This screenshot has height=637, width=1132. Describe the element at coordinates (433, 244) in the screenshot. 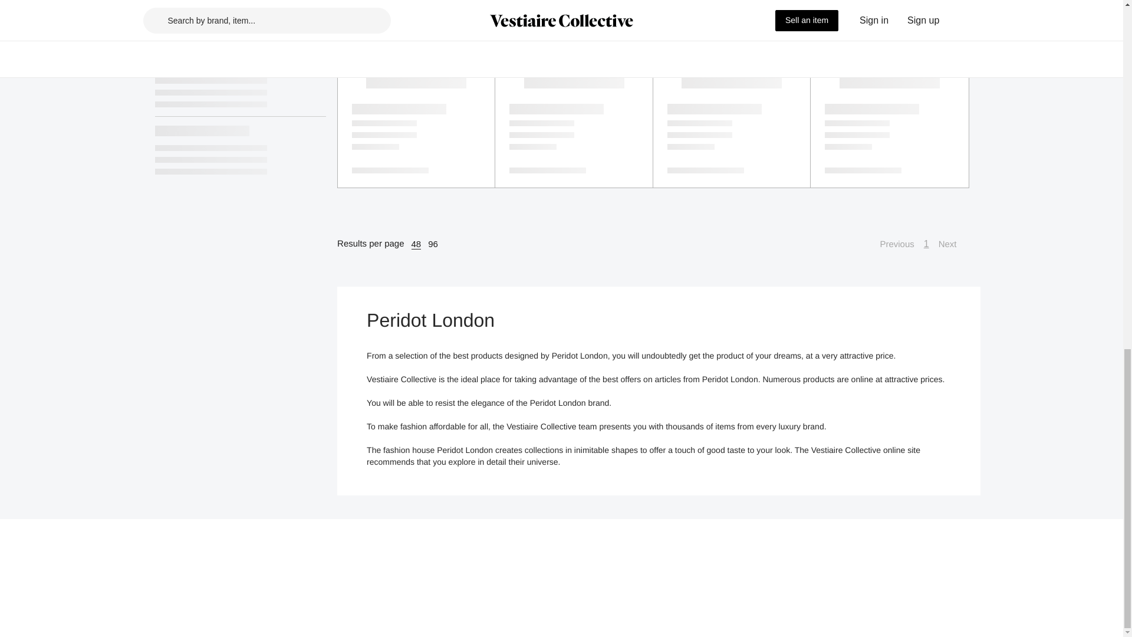

I see `96` at that location.